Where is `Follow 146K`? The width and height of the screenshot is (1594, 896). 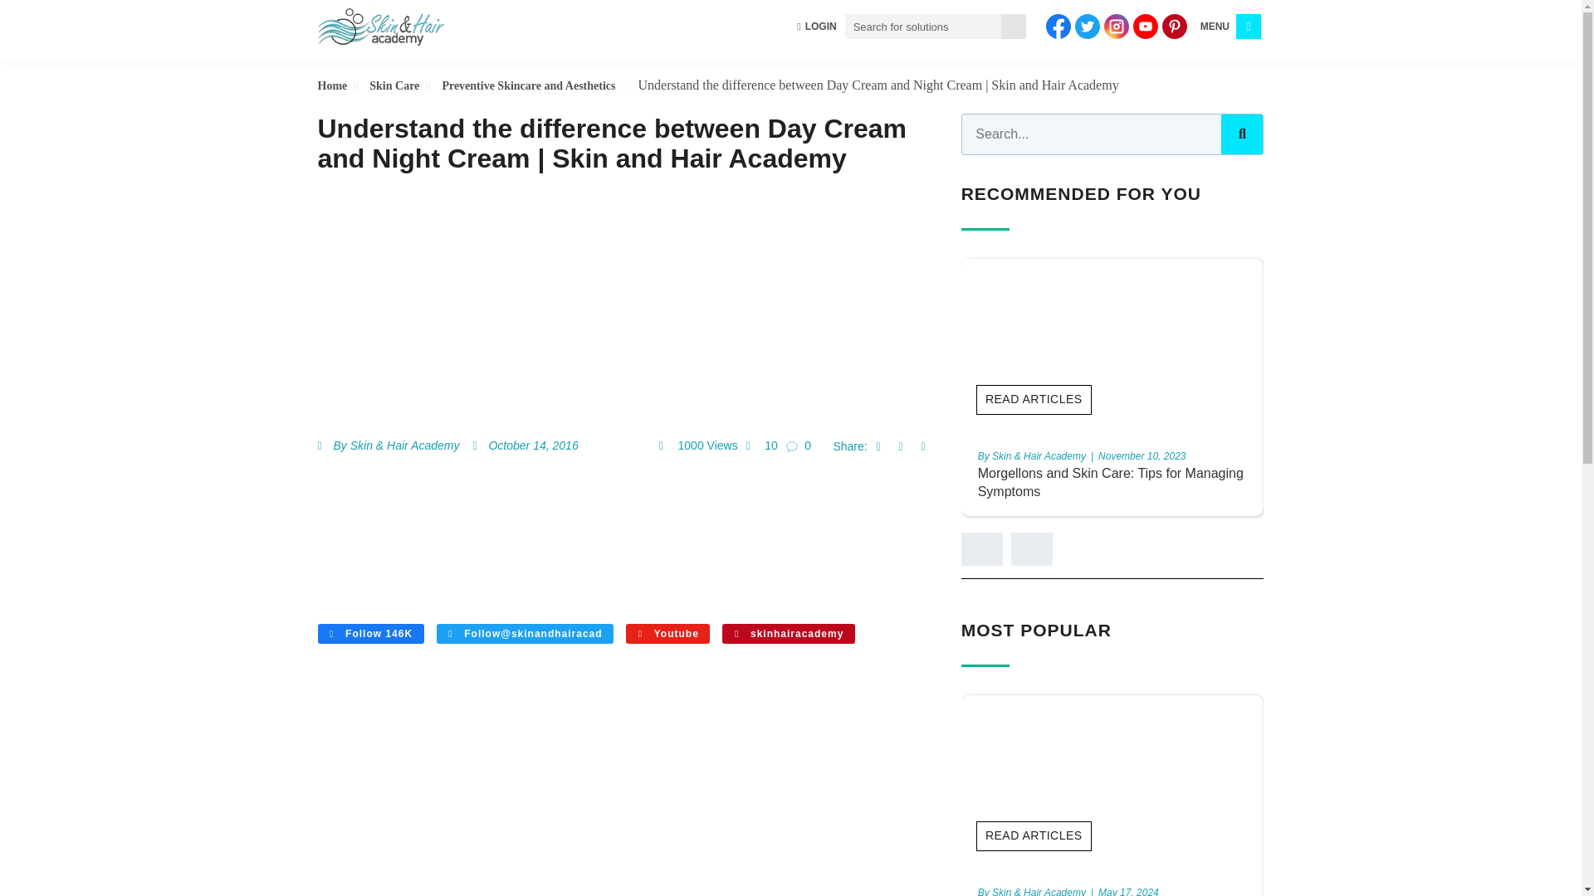
Follow 146K is located at coordinates (370, 634).